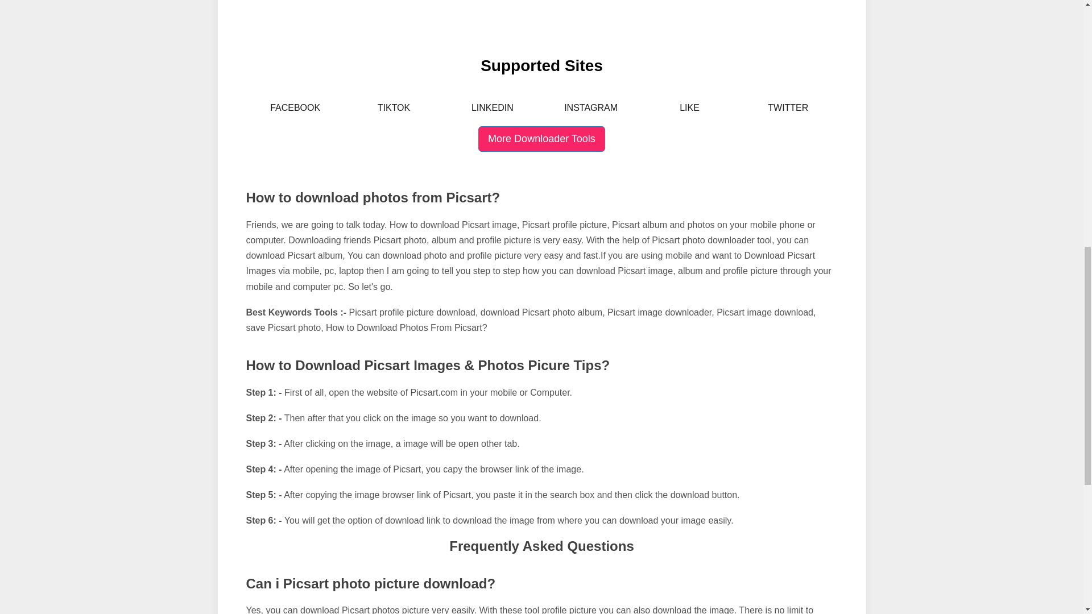  Describe the element at coordinates (295, 108) in the screenshot. I see `FACEBOOK` at that location.